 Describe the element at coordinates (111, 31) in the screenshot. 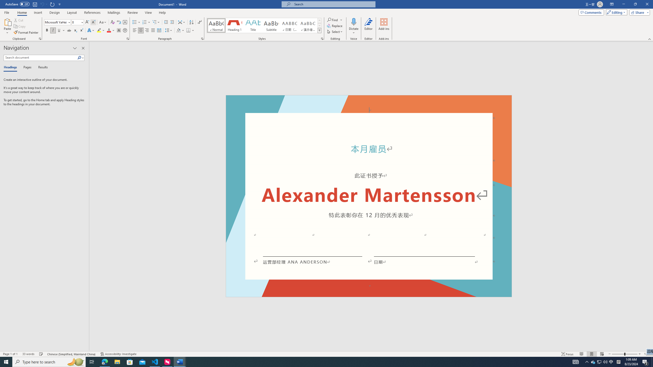

I see `Font Color` at that location.